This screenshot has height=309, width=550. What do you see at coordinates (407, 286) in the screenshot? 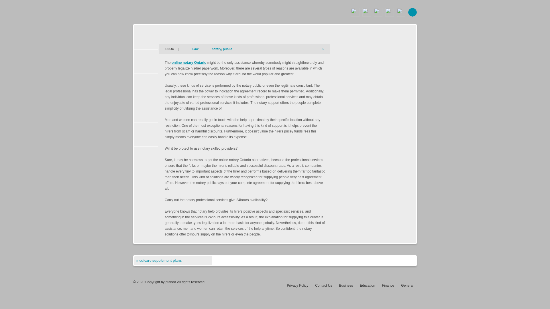
I see `General` at bounding box center [407, 286].